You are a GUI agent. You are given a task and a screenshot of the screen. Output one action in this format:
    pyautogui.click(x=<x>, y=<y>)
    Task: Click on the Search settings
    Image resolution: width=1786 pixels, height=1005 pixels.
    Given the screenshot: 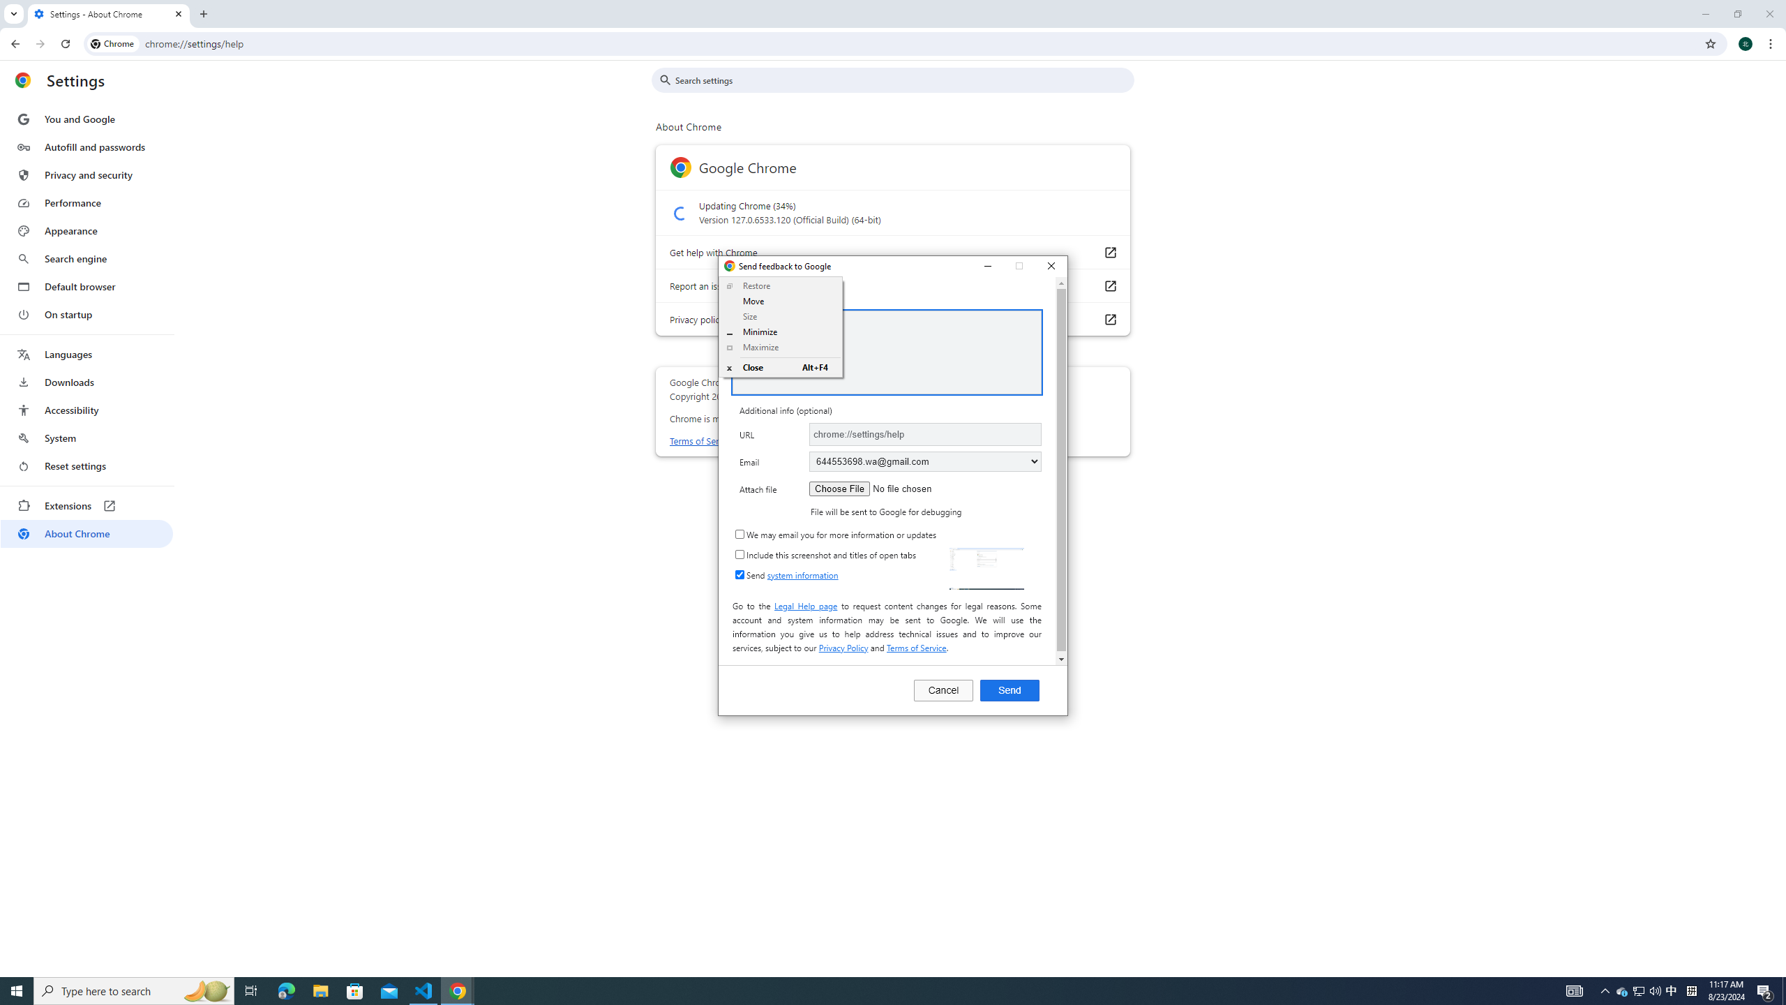 What is the action you would take?
    pyautogui.click(x=355, y=991)
    